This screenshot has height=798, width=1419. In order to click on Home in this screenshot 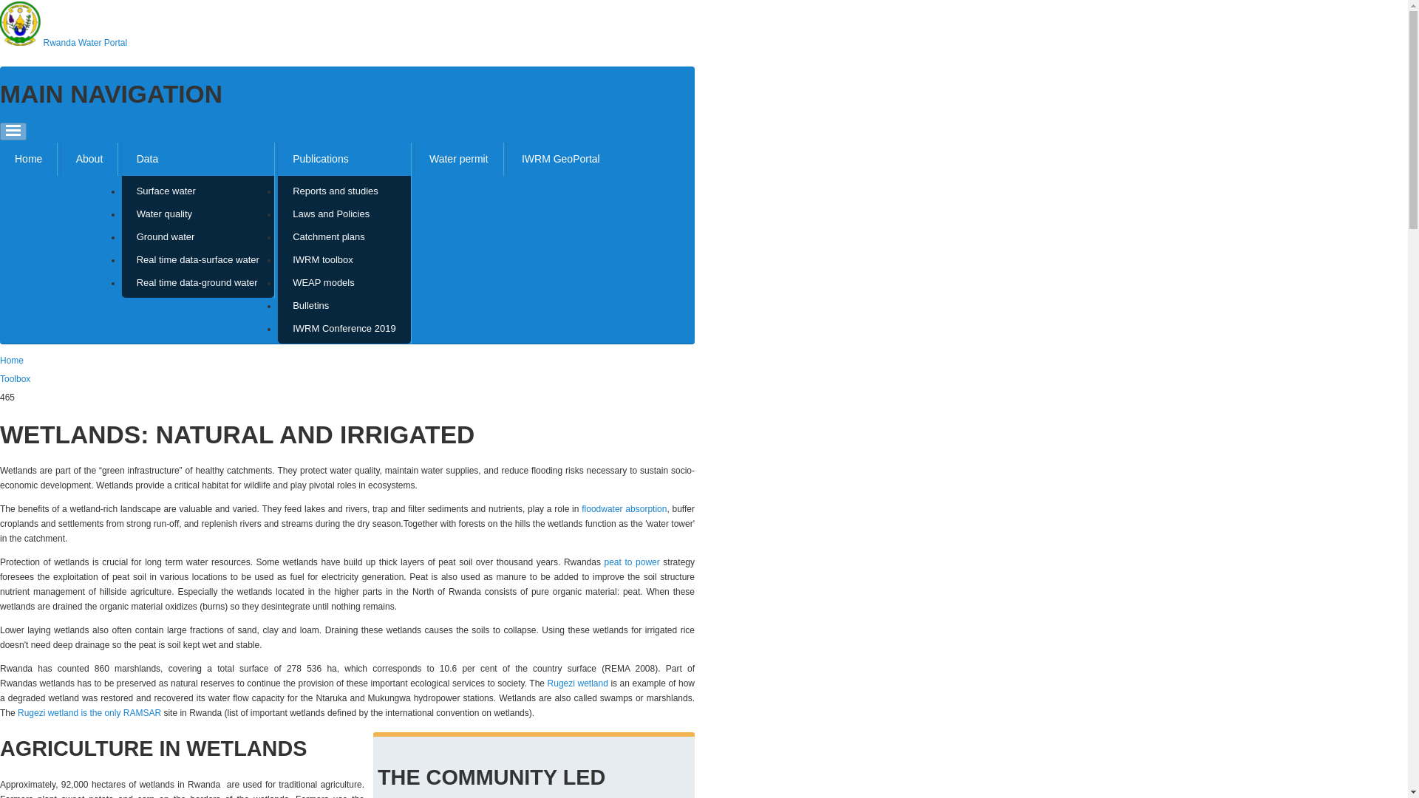, I will do `click(86, 42)`.